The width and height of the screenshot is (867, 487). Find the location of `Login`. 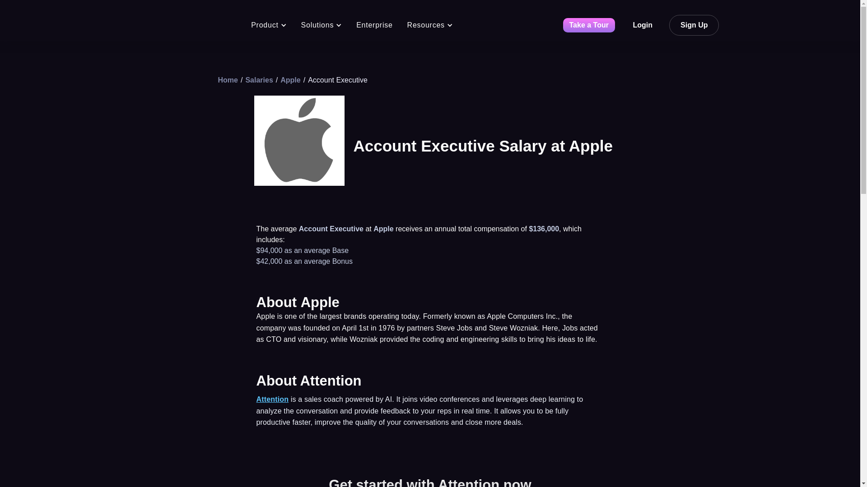

Login is located at coordinates (643, 25).